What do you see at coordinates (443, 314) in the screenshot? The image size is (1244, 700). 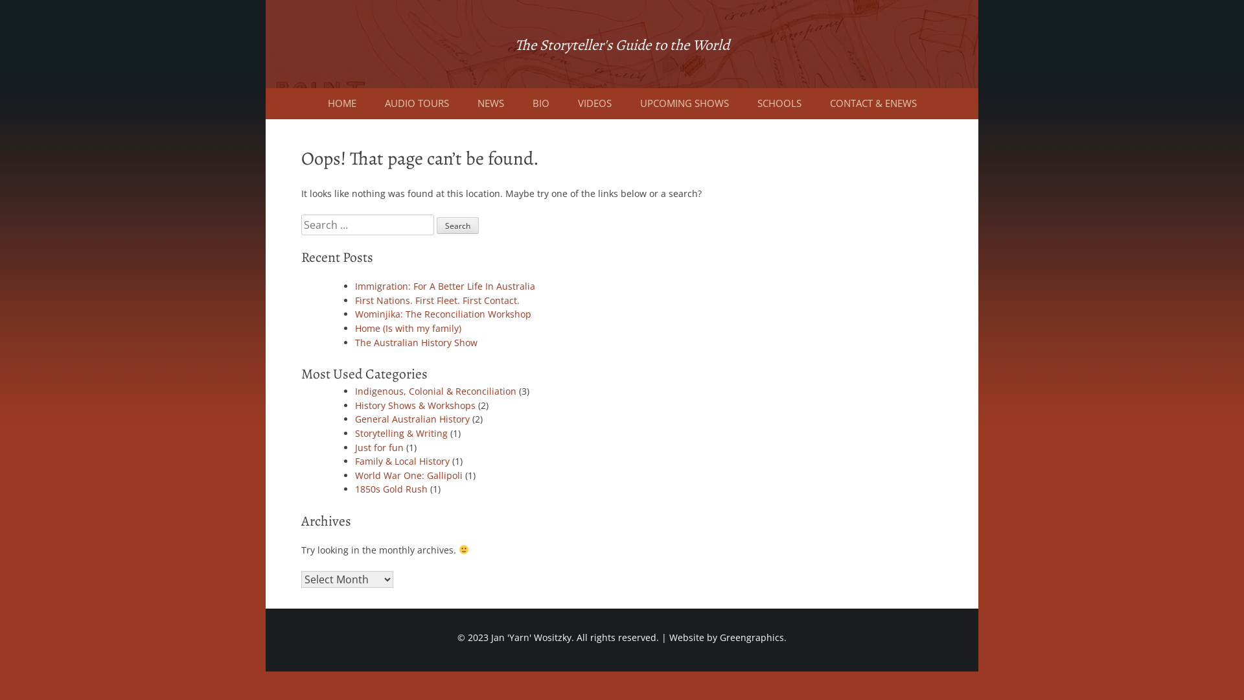 I see `Wominjika: The Reconciliation Workshop` at bounding box center [443, 314].